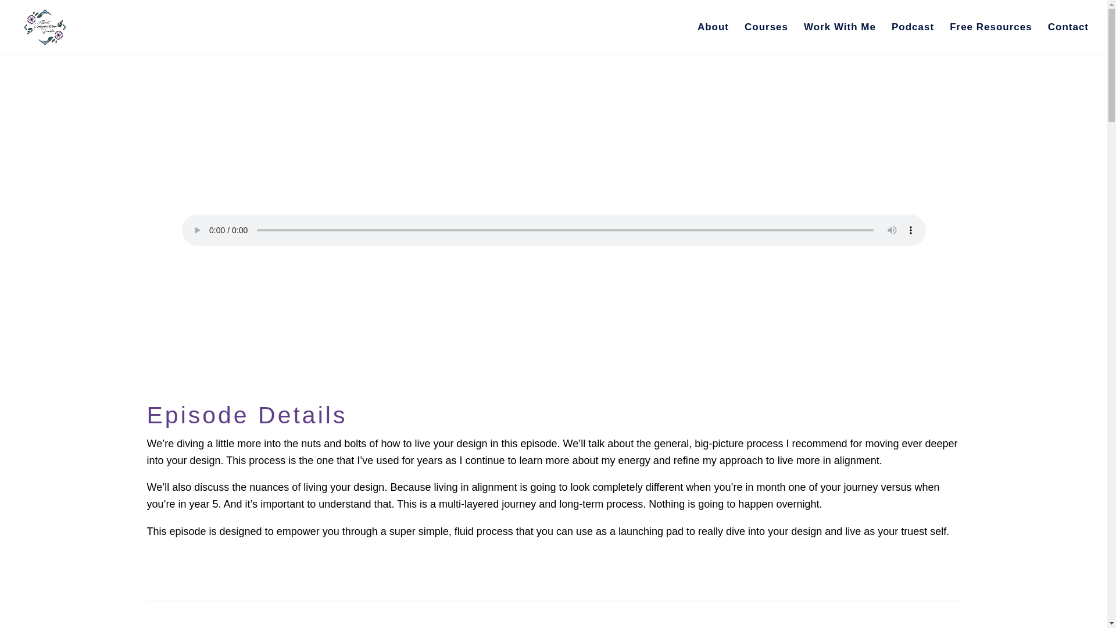 The width and height of the screenshot is (1116, 628). Describe the element at coordinates (913, 38) in the screenshot. I see `Podcast` at that location.